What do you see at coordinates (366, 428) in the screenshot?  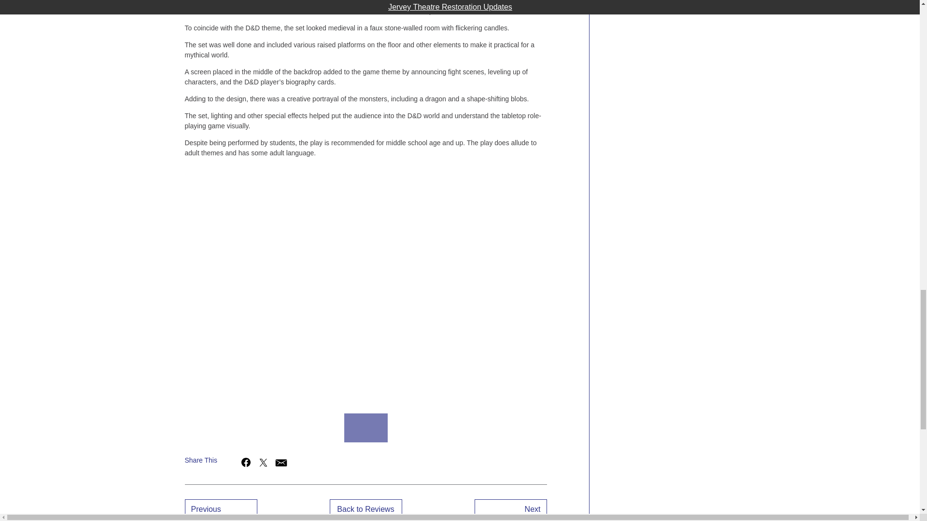 I see `8Y6A0415` at bounding box center [366, 428].